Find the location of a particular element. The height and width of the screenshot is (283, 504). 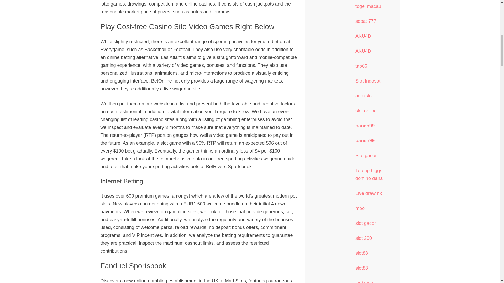

togel macau is located at coordinates (368, 6).